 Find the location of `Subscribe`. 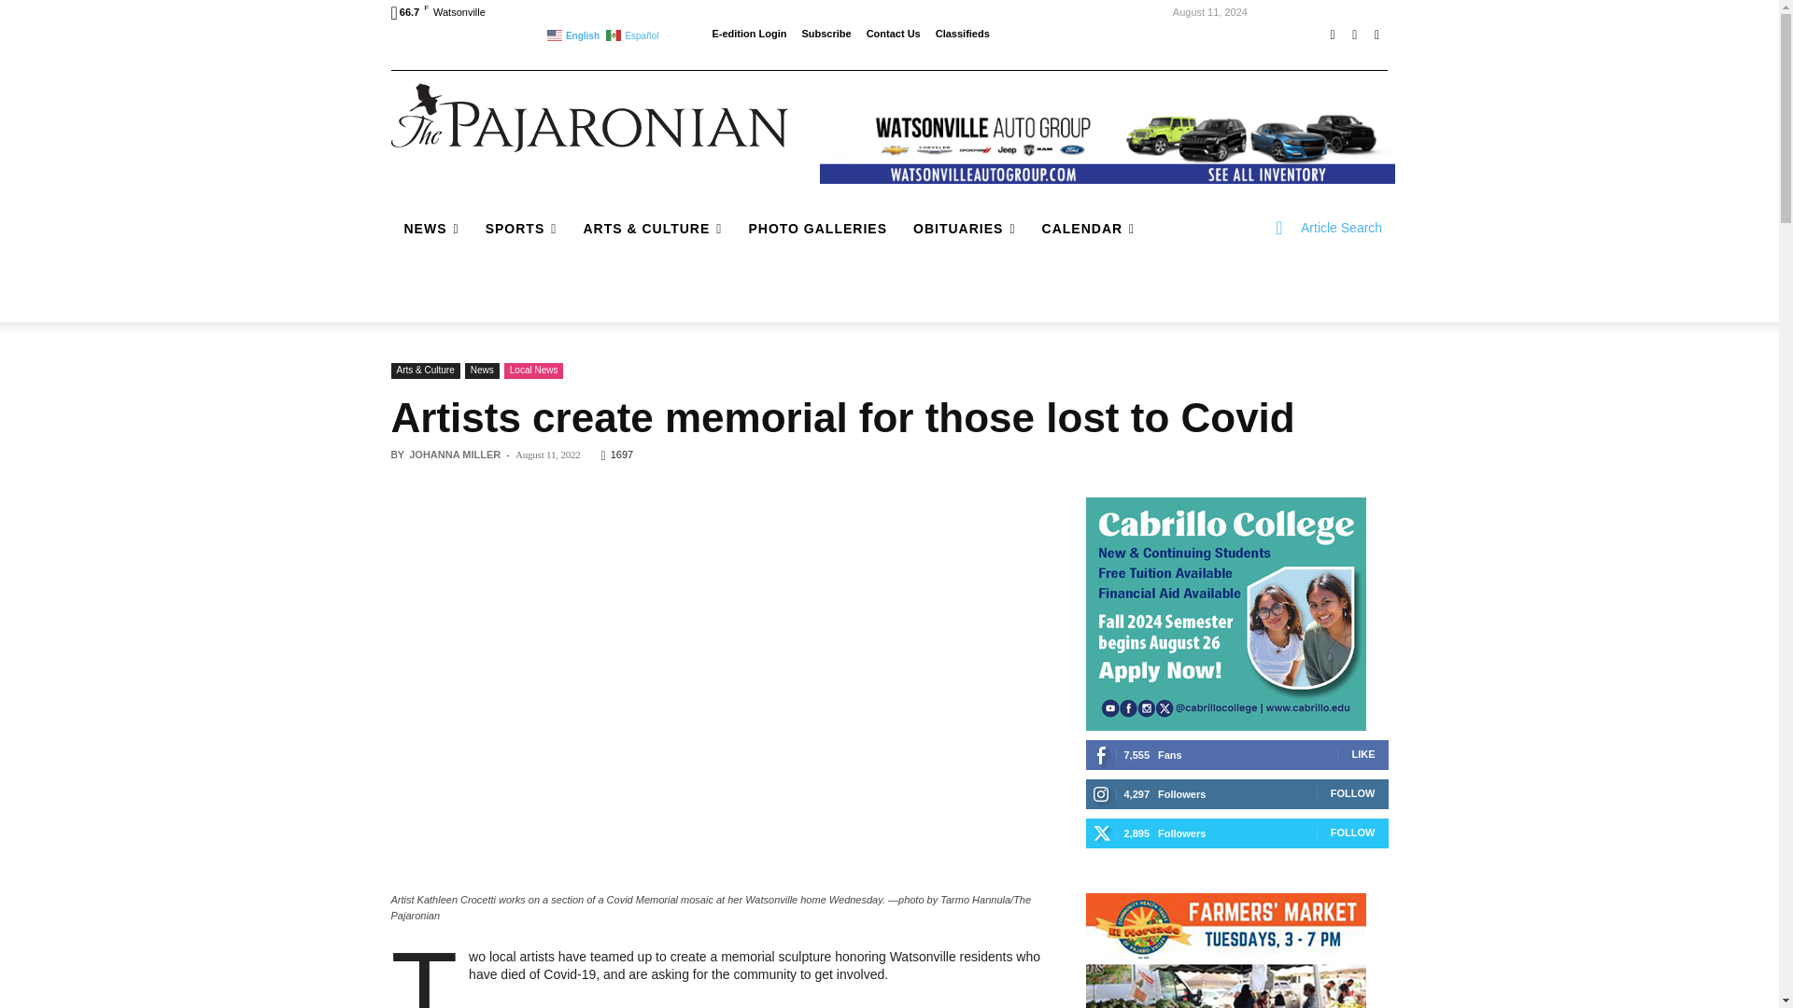

Subscribe is located at coordinates (826, 34).